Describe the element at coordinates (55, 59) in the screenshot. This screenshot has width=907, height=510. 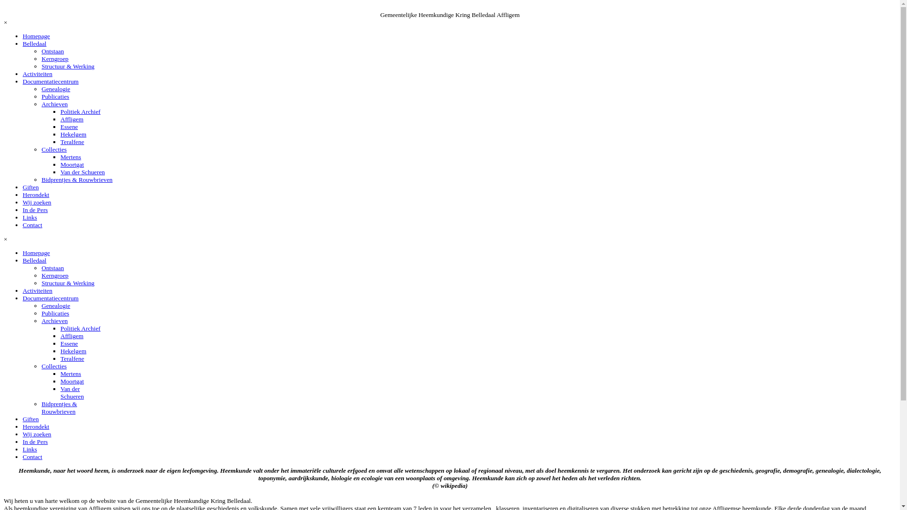
I see `Kerngroep` at that location.